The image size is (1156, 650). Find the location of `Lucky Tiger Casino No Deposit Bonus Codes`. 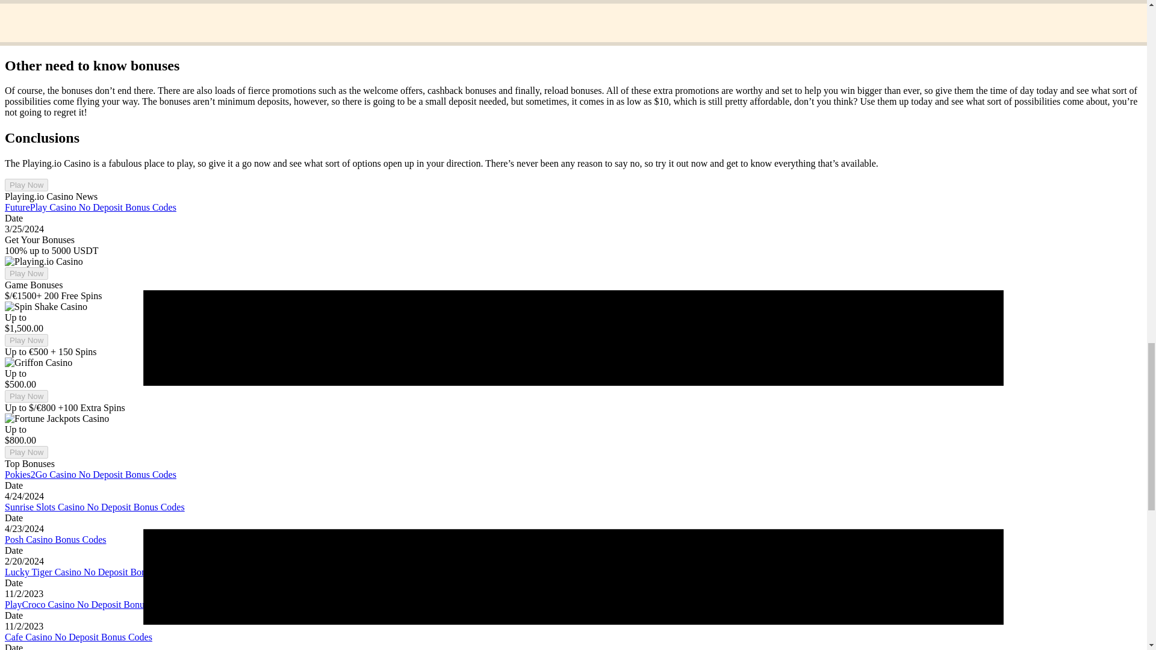

Lucky Tiger Casino No Deposit Bonus Codes is located at coordinates (93, 572).